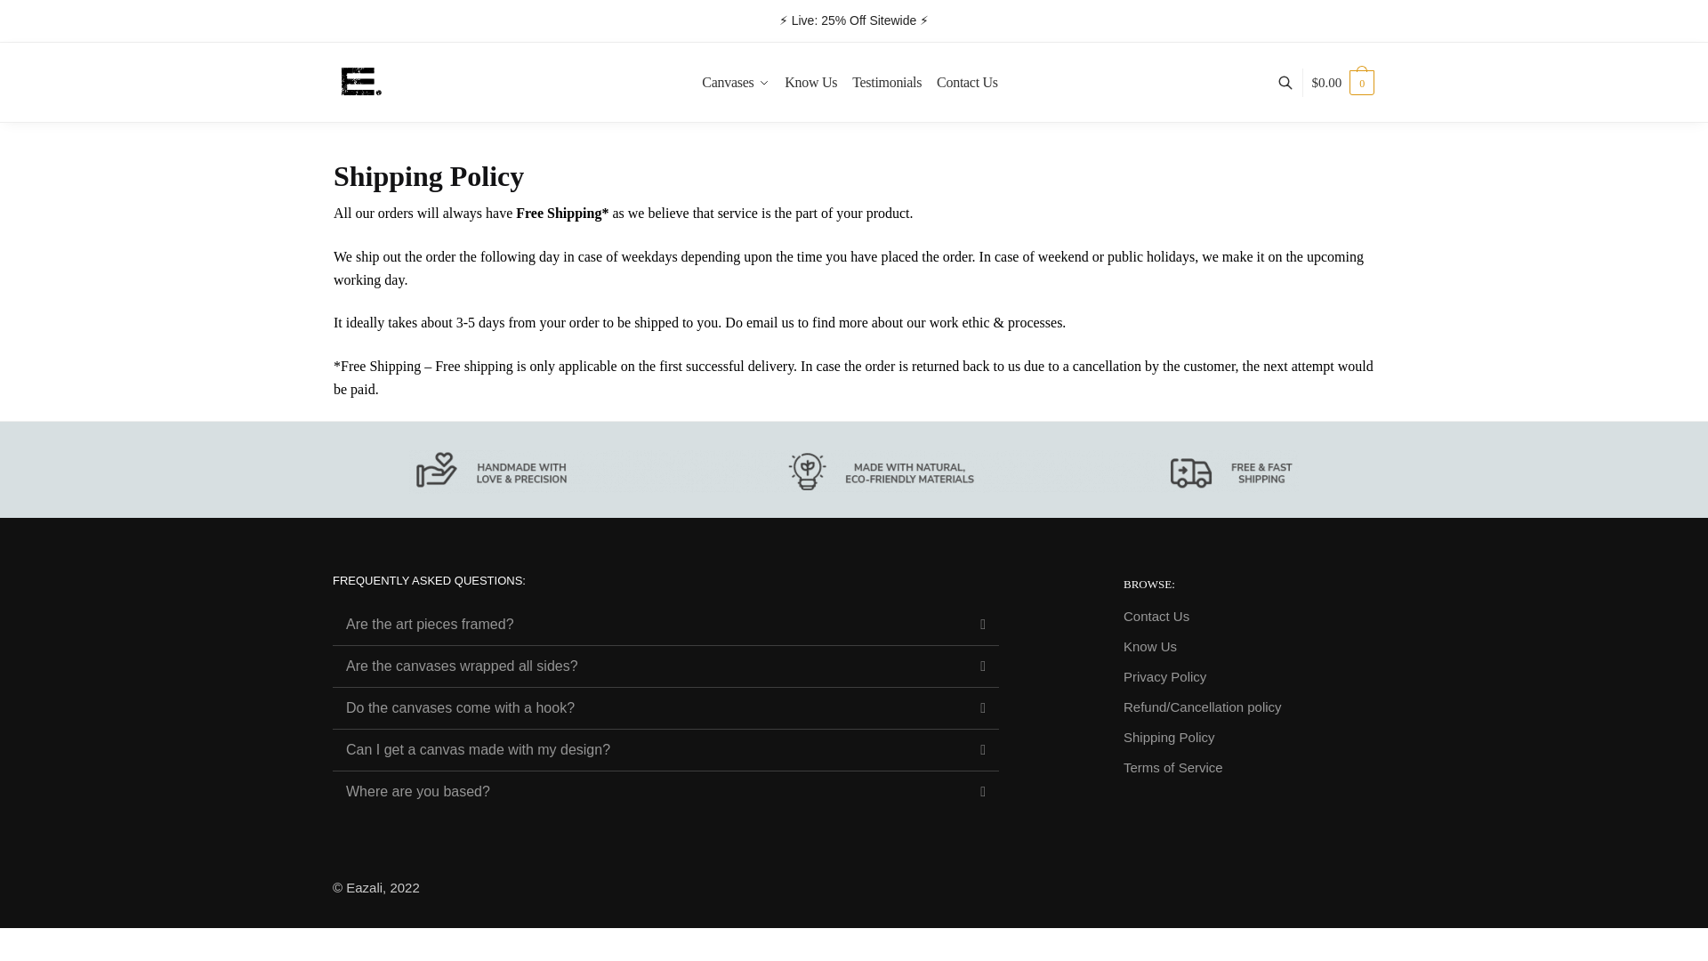 Image resolution: width=1708 pixels, height=961 pixels. Describe the element at coordinates (967, 82) in the screenshot. I see `Contact Us` at that location.